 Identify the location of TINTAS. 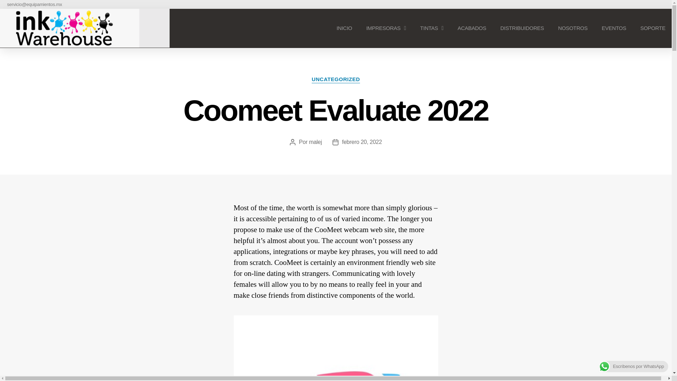
(432, 28).